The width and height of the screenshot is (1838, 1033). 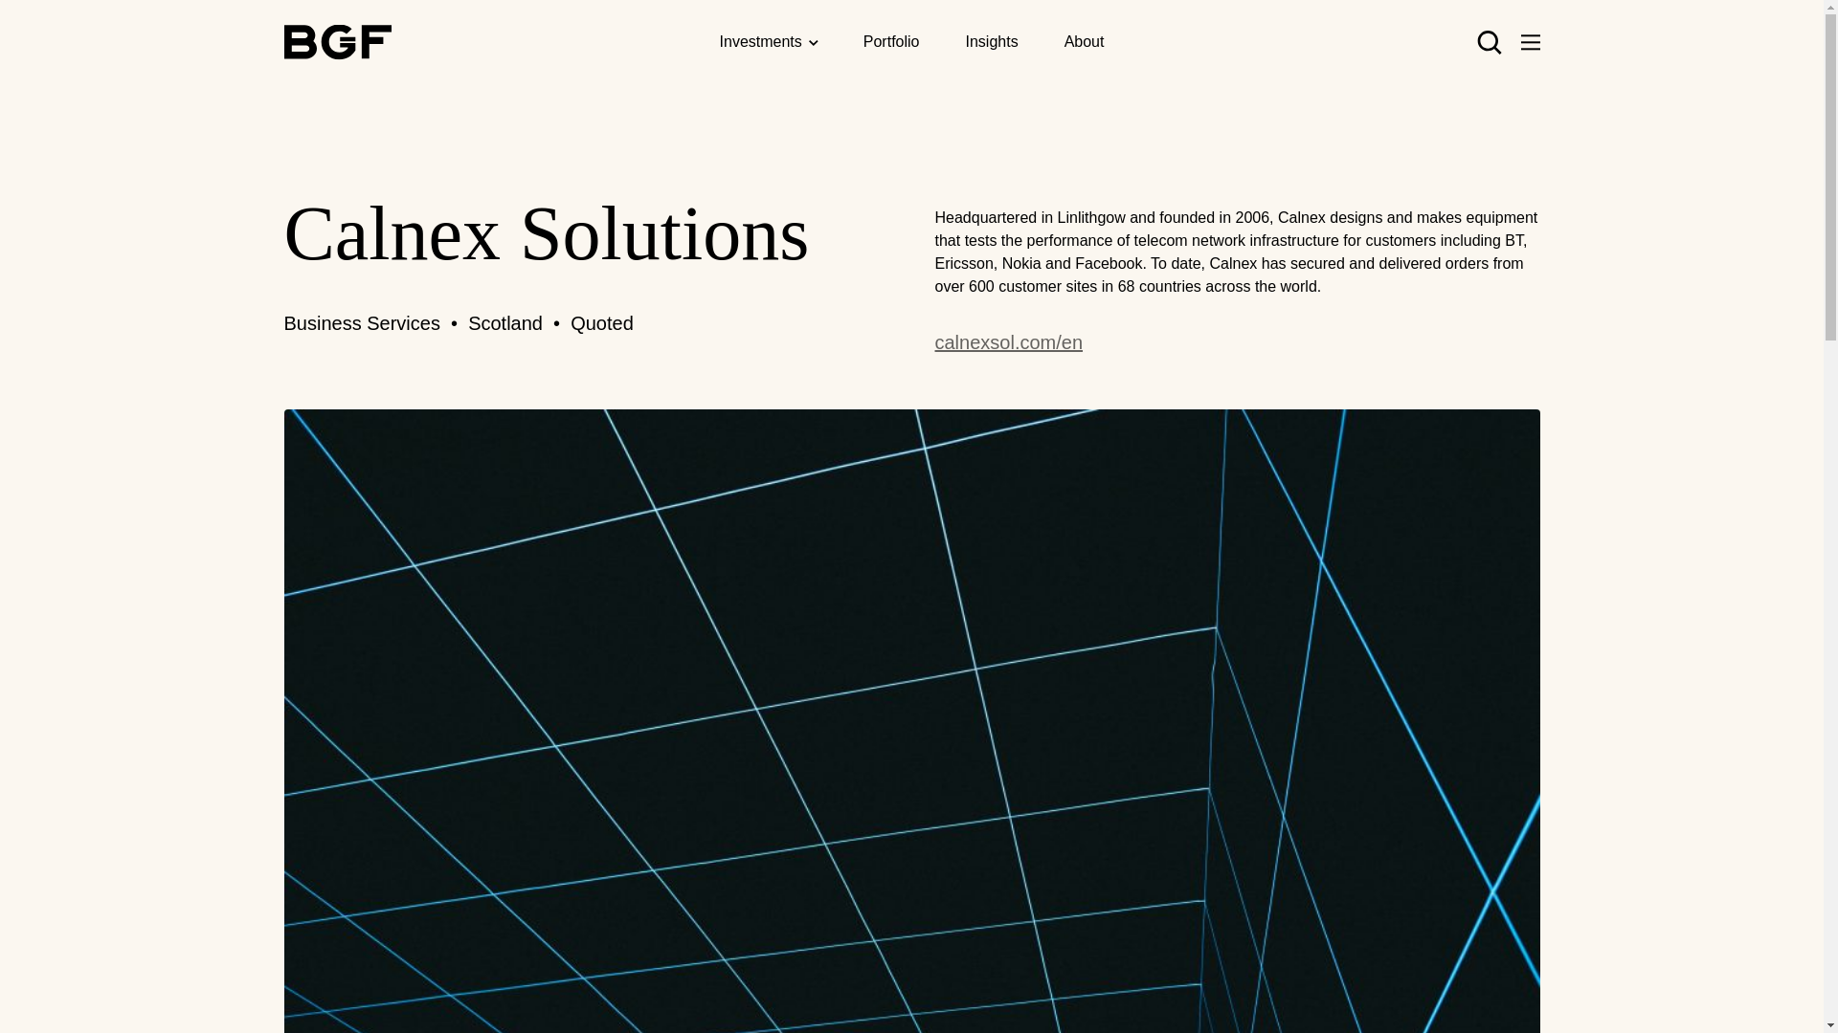 I want to click on Insights, so click(x=992, y=40).